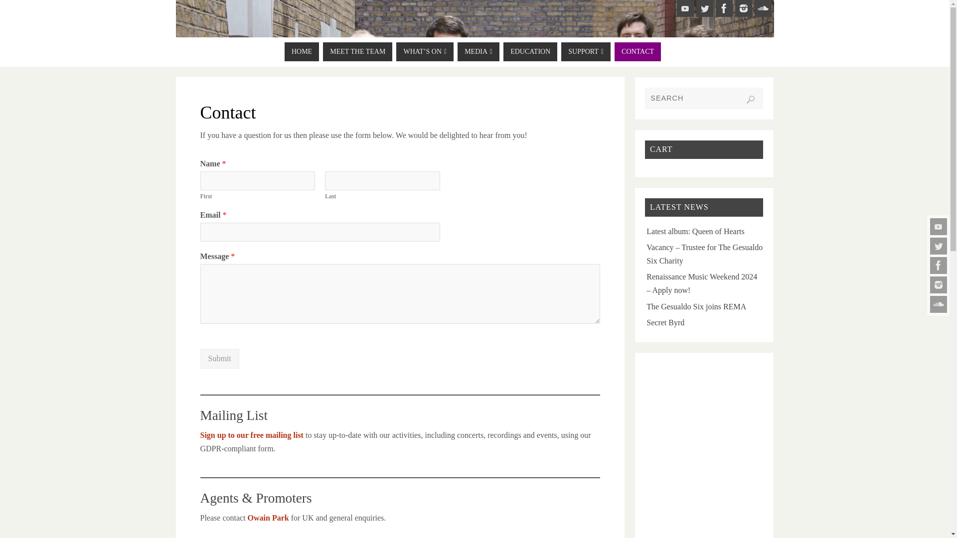  I want to click on Sign up to our free mailing list, so click(251, 435).